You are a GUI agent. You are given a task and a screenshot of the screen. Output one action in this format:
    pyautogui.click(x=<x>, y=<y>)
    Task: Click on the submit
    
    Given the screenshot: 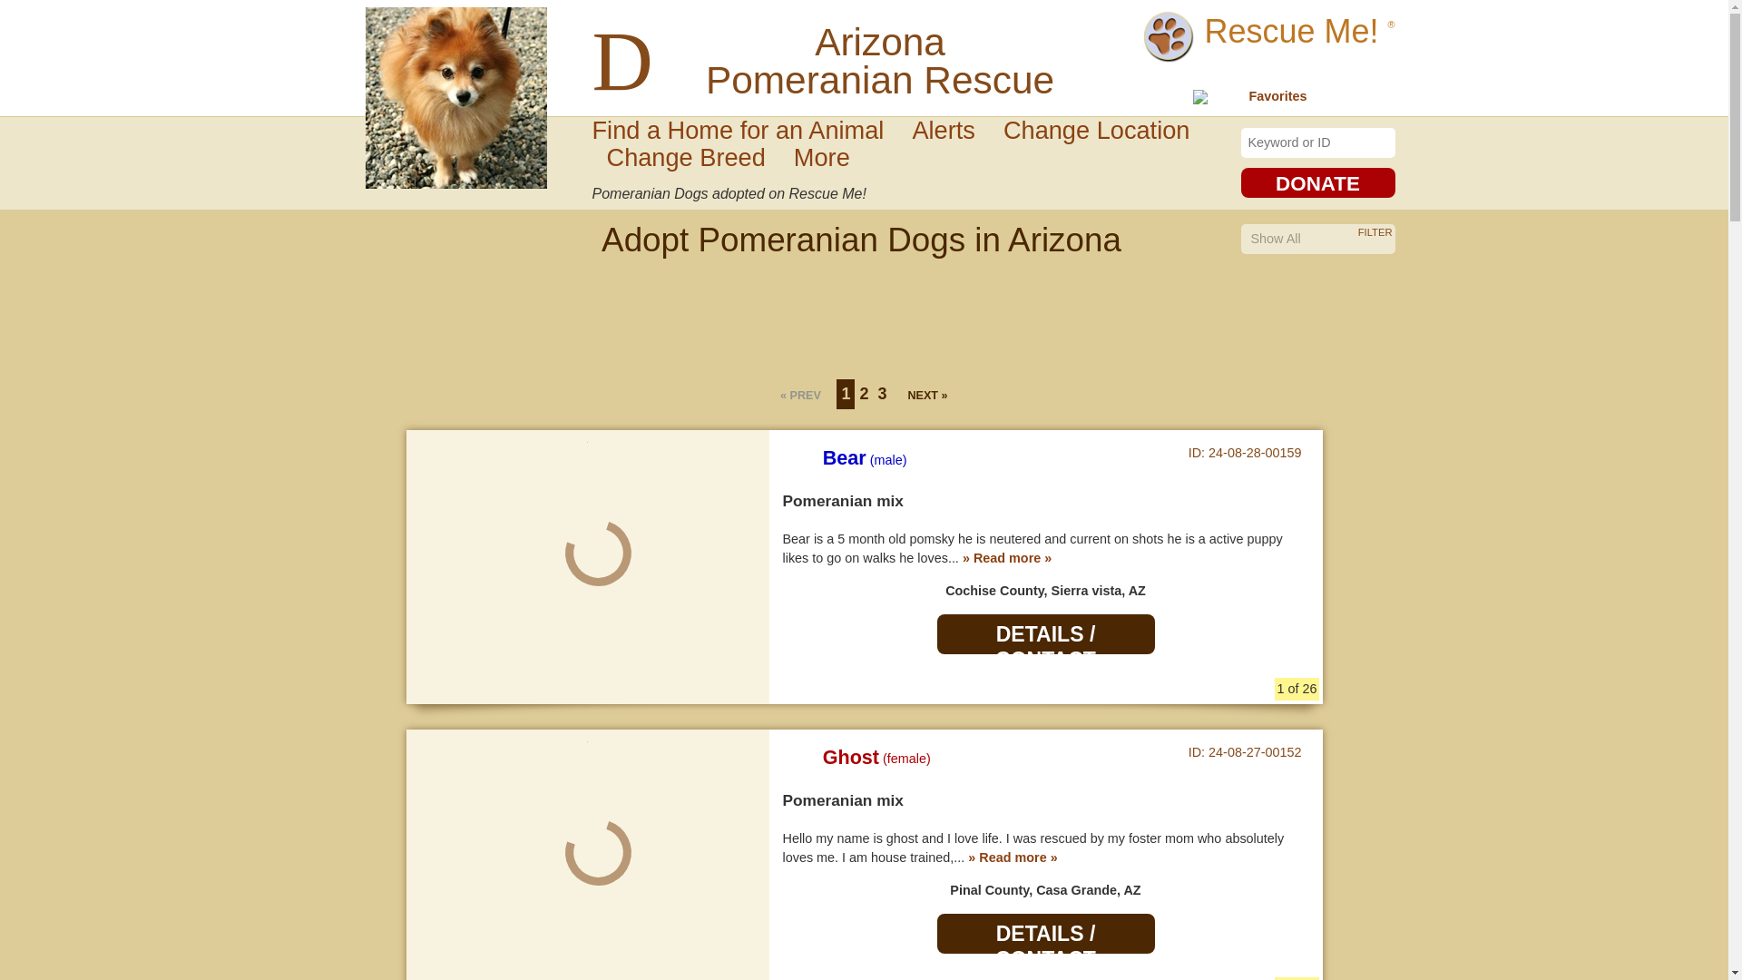 What is the action you would take?
    pyautogui.click(x=1003, y=85)
    